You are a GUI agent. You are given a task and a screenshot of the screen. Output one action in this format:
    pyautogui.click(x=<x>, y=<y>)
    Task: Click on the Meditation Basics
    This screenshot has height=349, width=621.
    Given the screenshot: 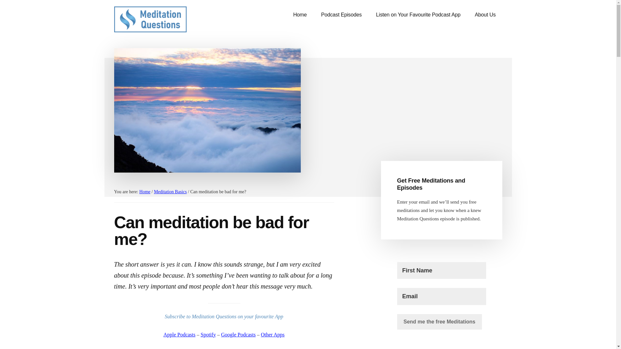 What is the action you would take?
    pyautogui.click(x=170, y=192)
    